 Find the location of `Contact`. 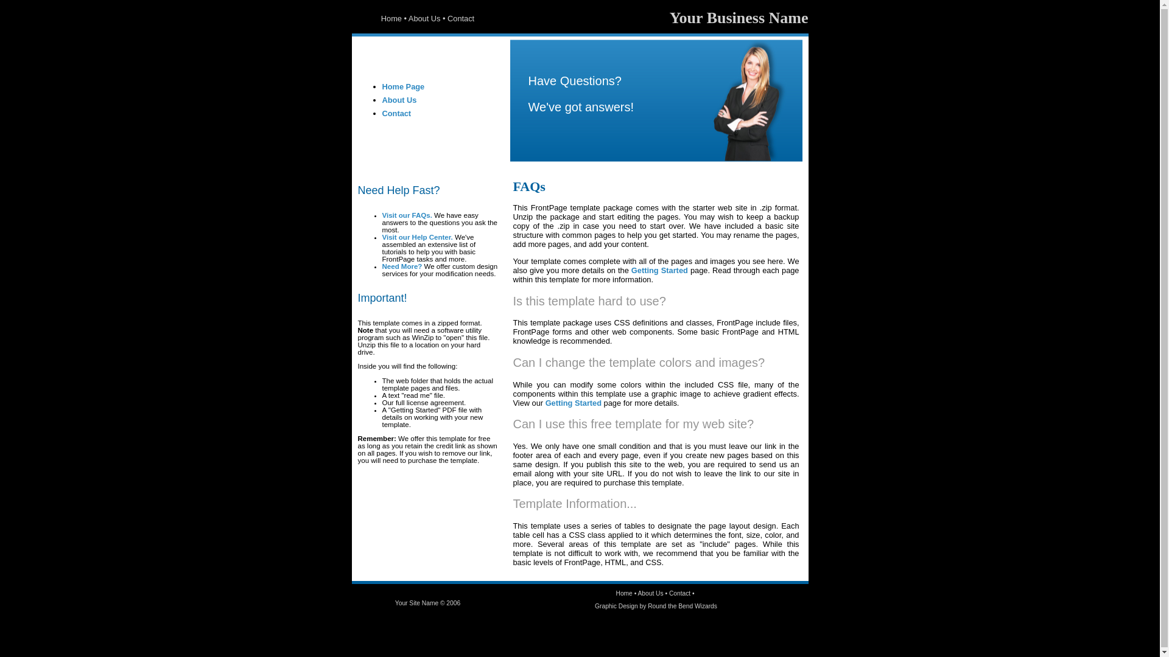

Contact is located at coordinates (679, 594).